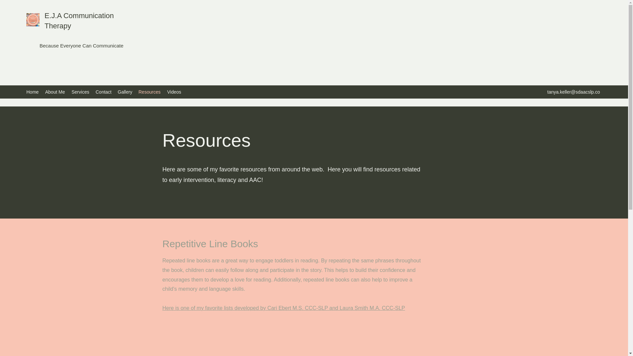  Describe the element at coordinates (125, 92) in the screenshot. I see `Gallery` at that location.